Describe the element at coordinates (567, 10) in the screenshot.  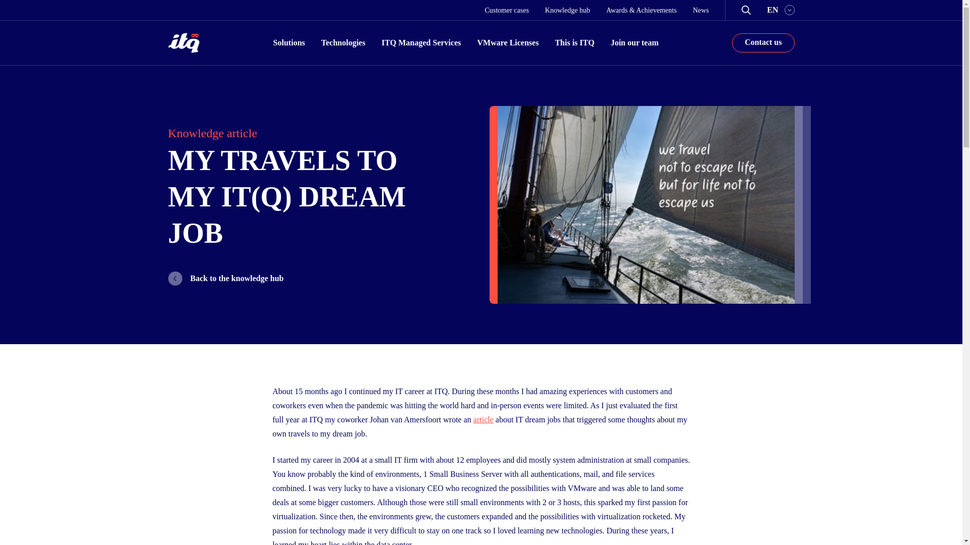
I see `Knowledge hub` at that location.